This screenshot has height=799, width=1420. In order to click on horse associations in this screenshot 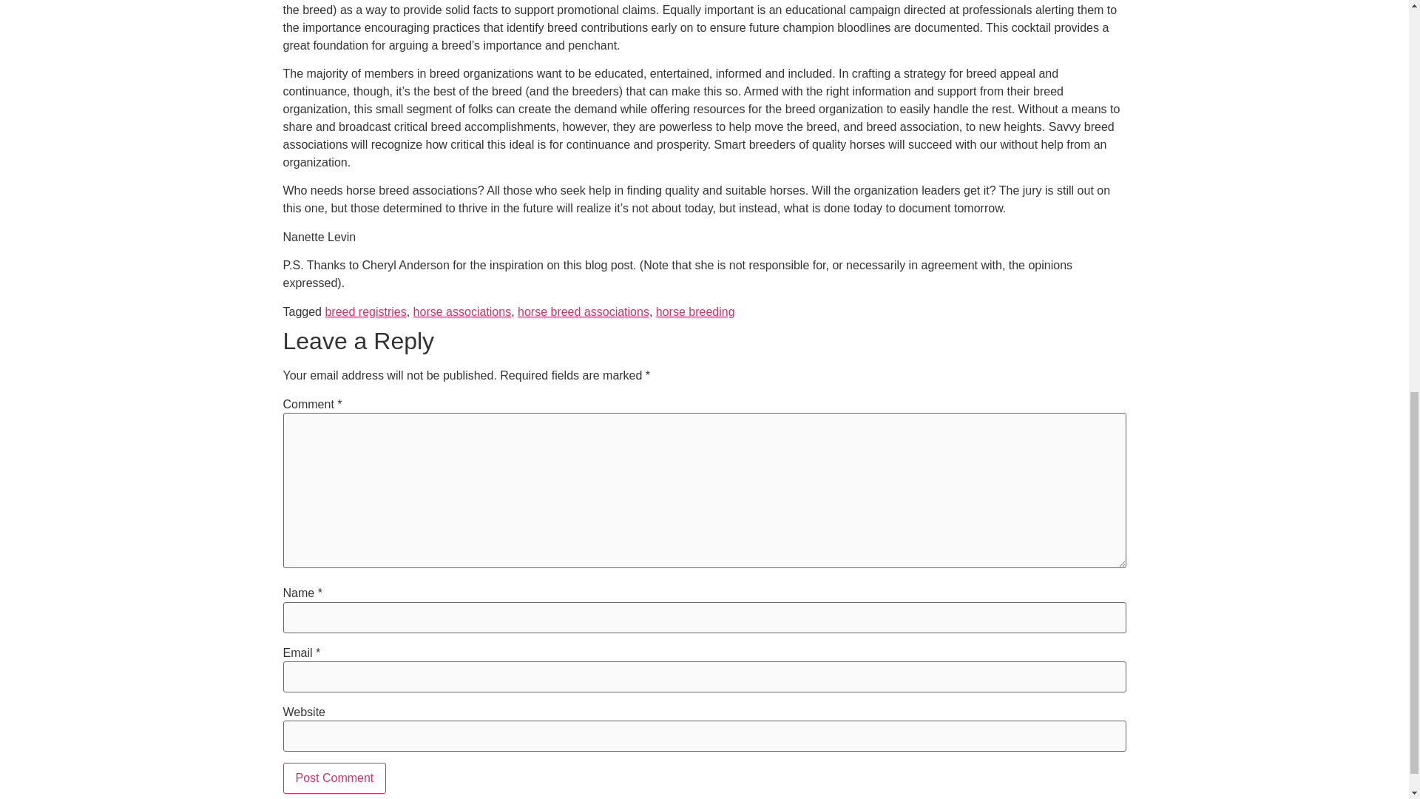, I will do `click(461, 311)`.